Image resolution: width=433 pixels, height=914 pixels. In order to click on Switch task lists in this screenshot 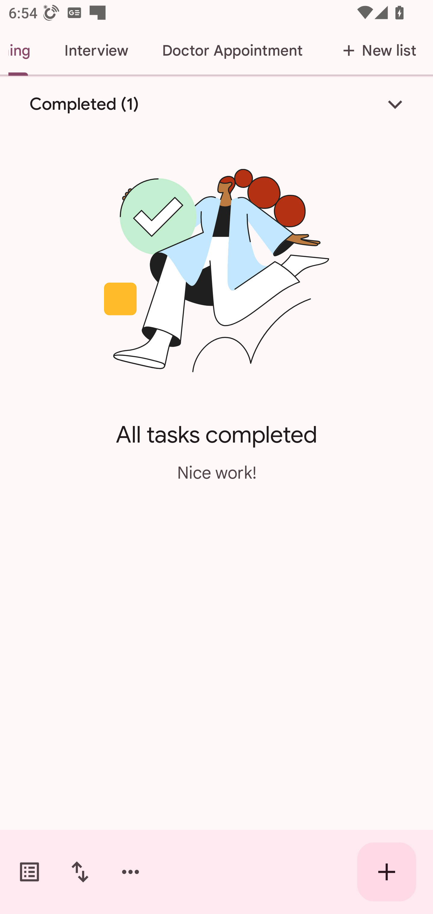, I will do `click(29, 872)`.